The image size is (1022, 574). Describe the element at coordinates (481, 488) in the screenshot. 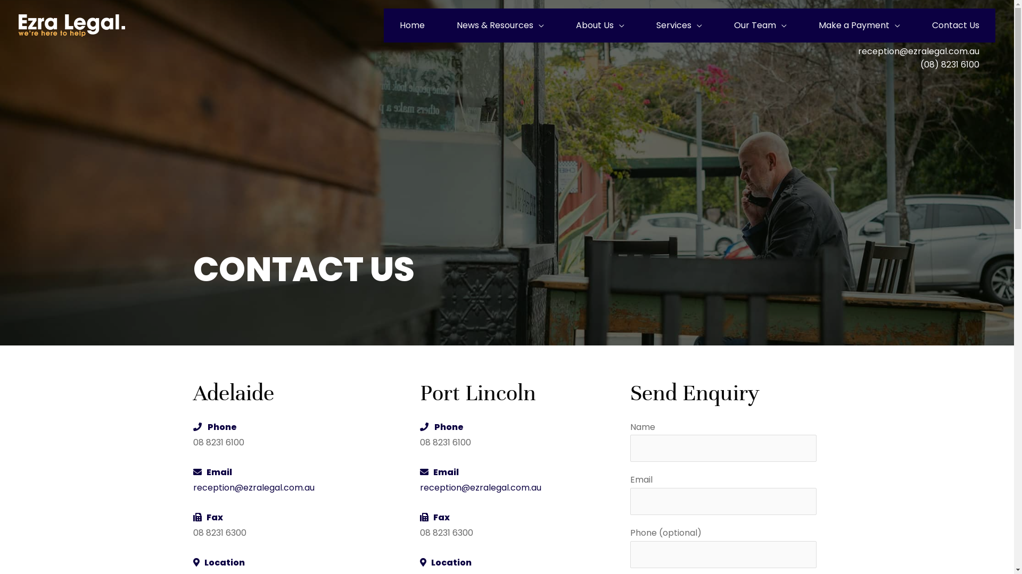

I see `reception@ezralegal.com.au` at that location.